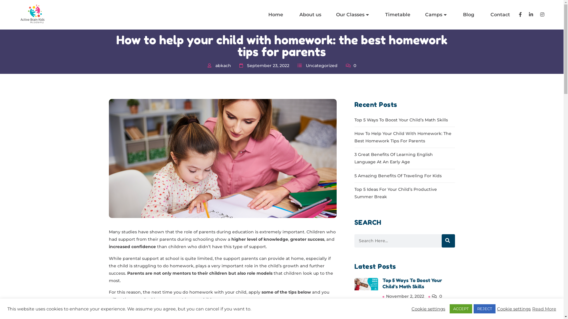 The height and width of the screenshot is (319, 568). What do you see at coordinates (351, 66) in the screenshot?
I see `0` at bounding box center [351, 66].